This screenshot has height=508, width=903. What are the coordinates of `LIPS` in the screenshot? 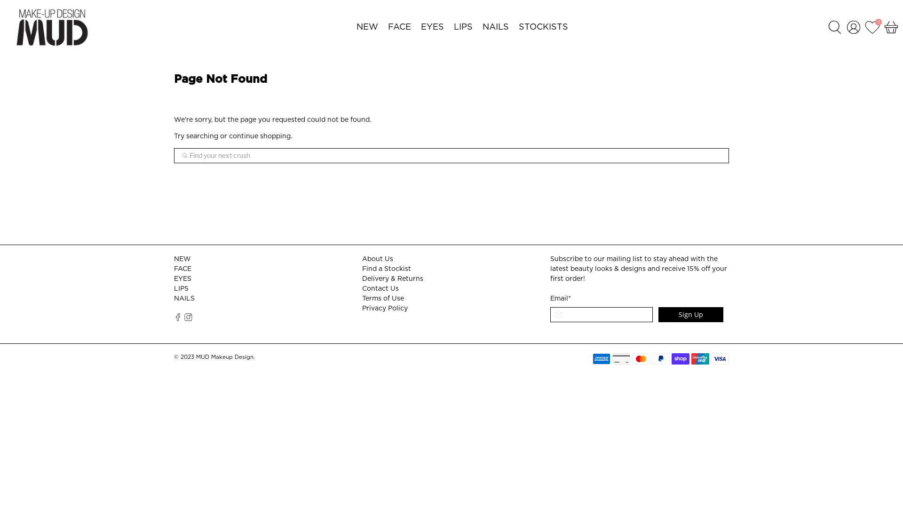 It's located at (182, 289).